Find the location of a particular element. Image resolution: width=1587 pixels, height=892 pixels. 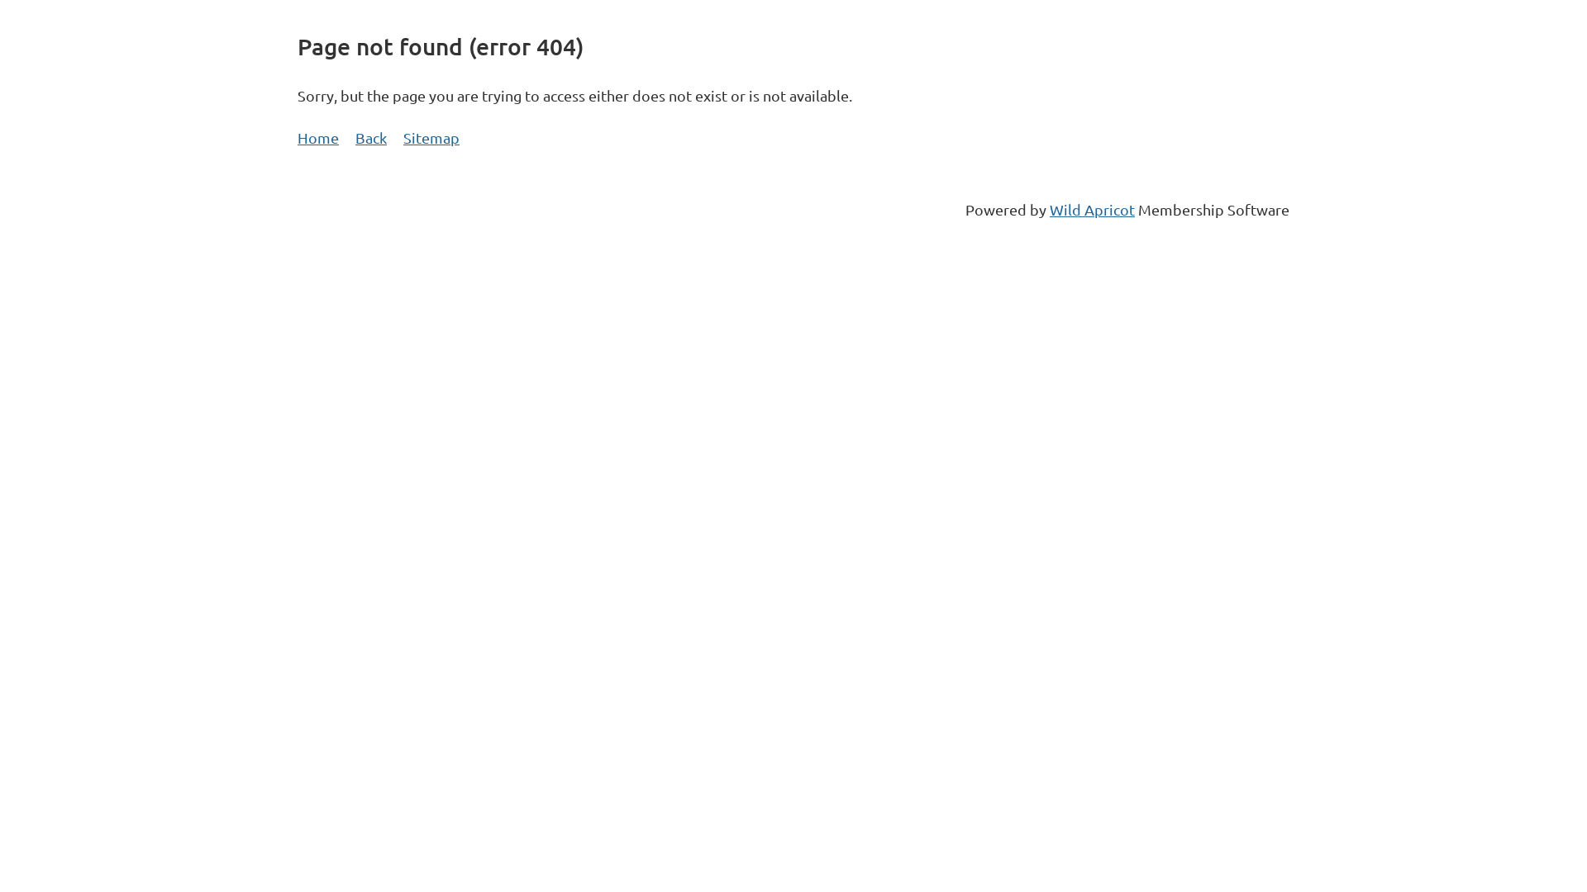

Back is located at coordinates (371, 137).